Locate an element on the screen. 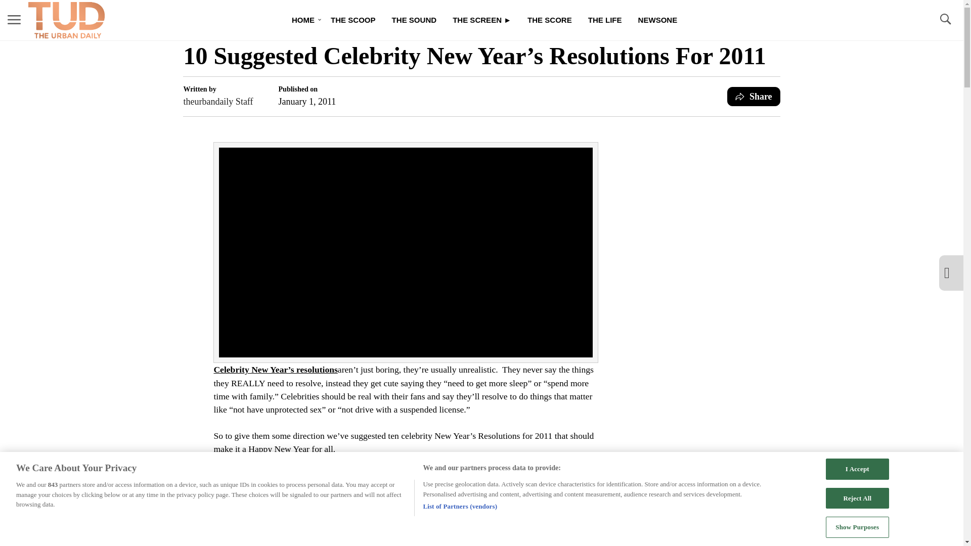 The image size is (971, 546). THE SCORE is located at coordinates (549, 20).